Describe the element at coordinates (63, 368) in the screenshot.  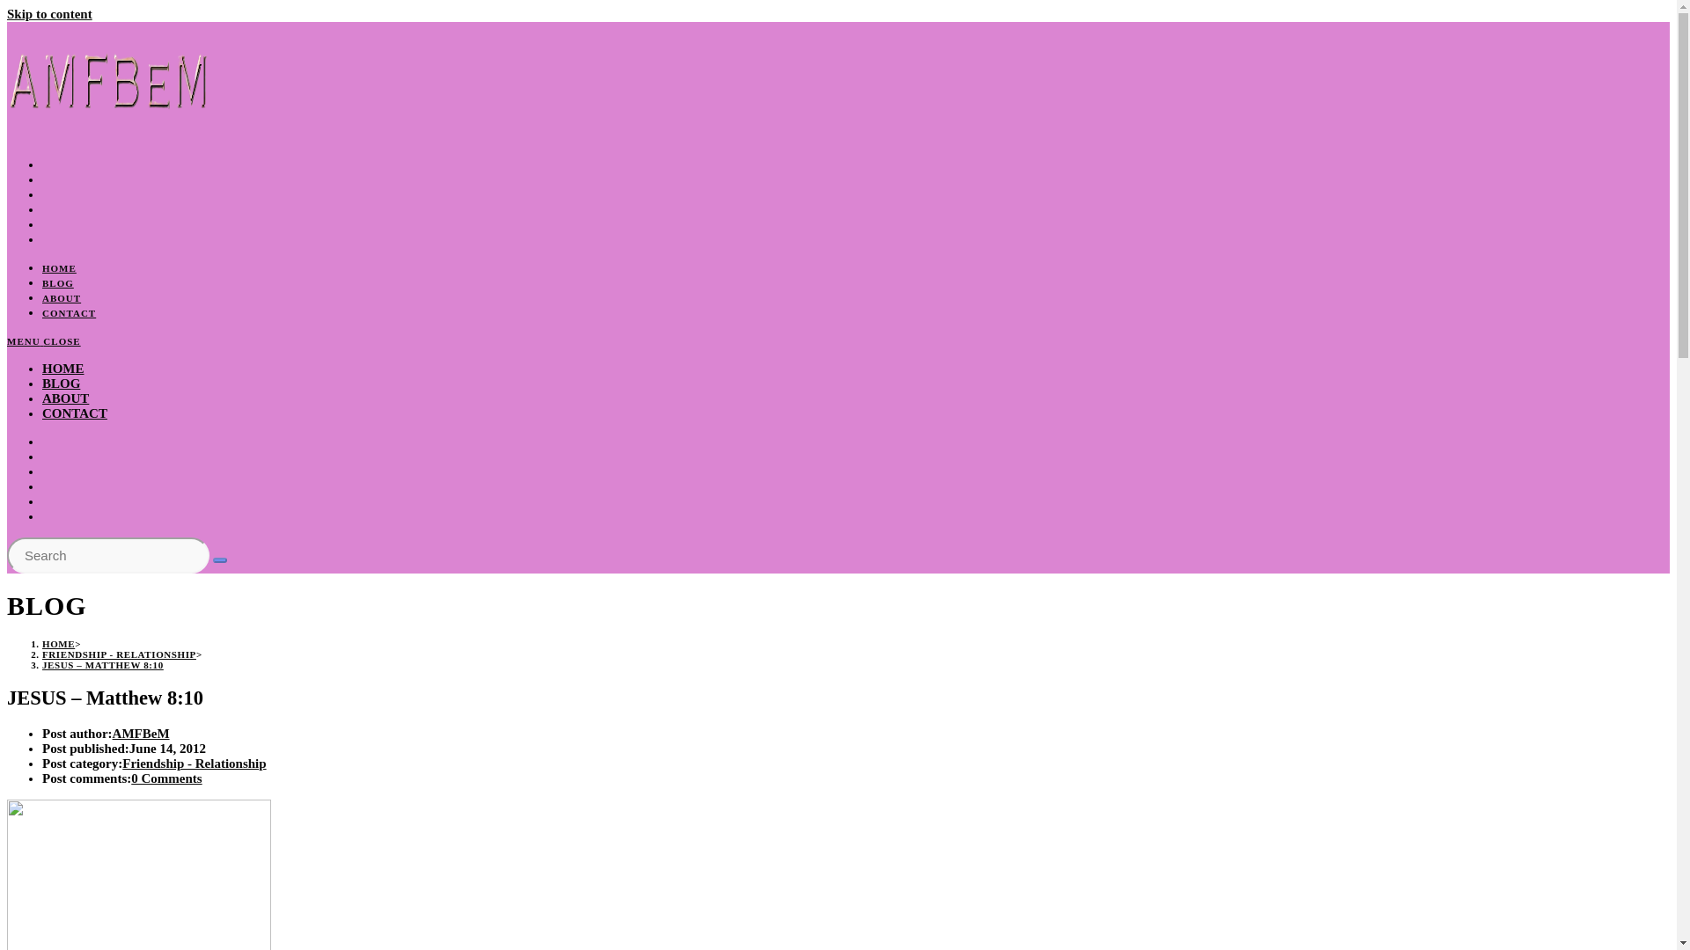
I see `HOME` at that location.